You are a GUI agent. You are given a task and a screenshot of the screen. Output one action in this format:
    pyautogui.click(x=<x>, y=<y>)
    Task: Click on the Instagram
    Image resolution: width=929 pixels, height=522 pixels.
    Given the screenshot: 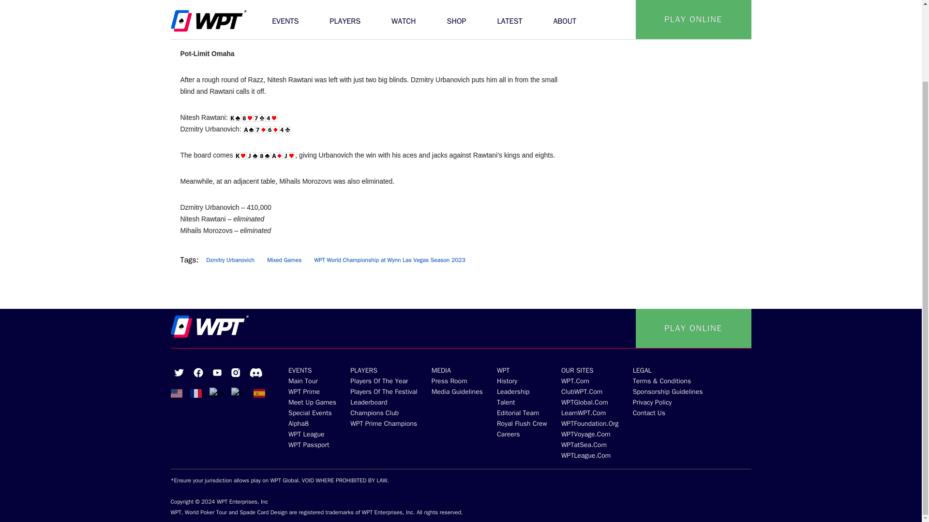 What is the action you would take?
    pyautogui.click(x=235, y=372)
    